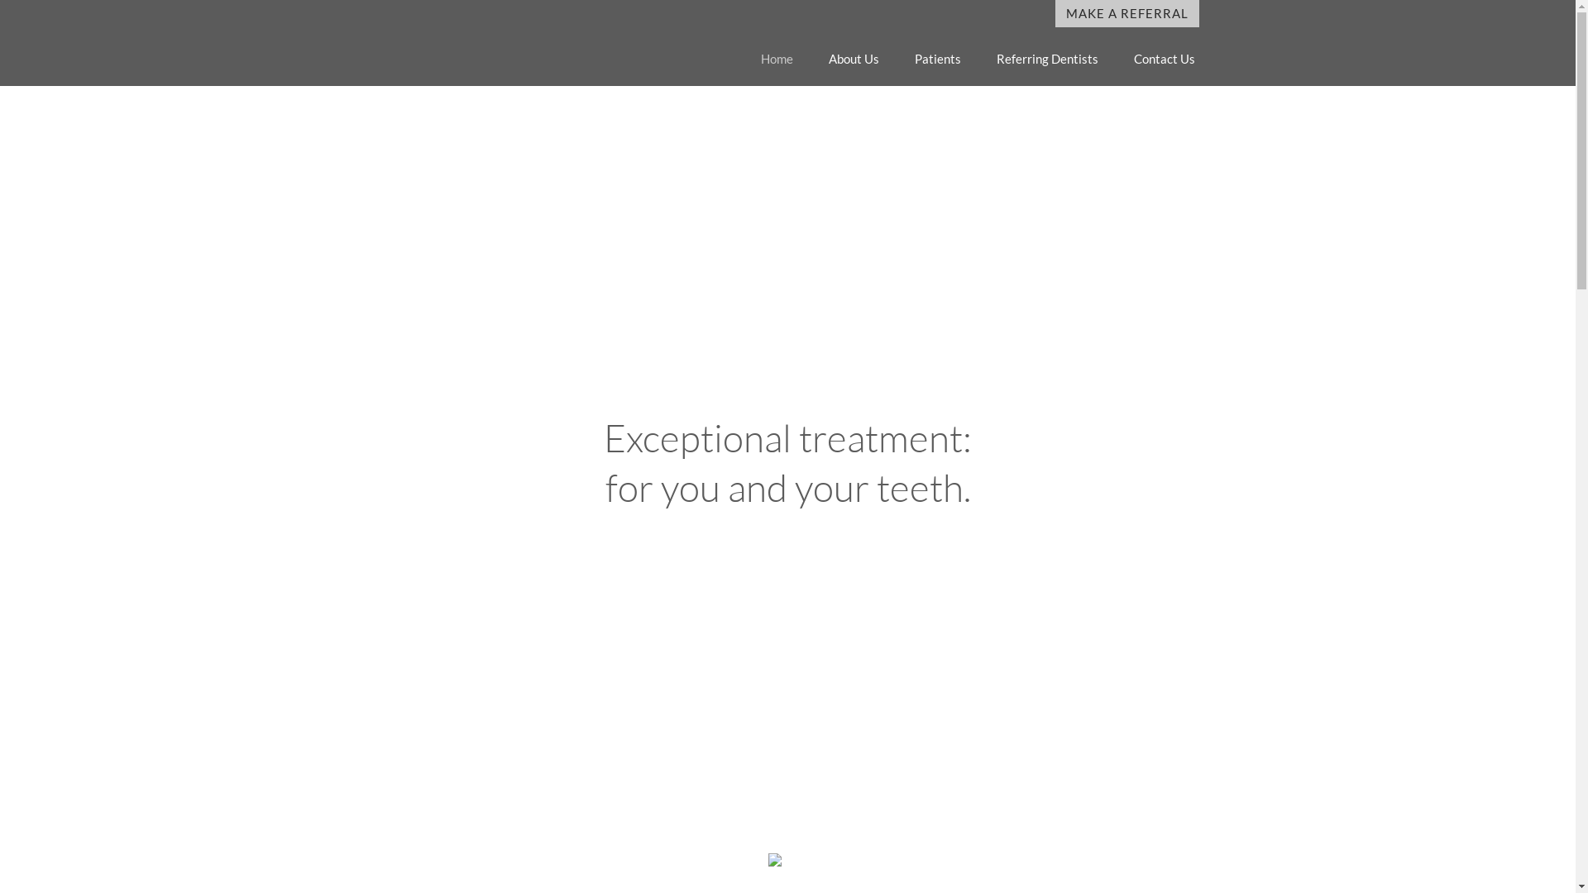 Image resolution: width=1588 pixels, height=893 pixels. I want to click on Contact Us, so click(1164, 60).